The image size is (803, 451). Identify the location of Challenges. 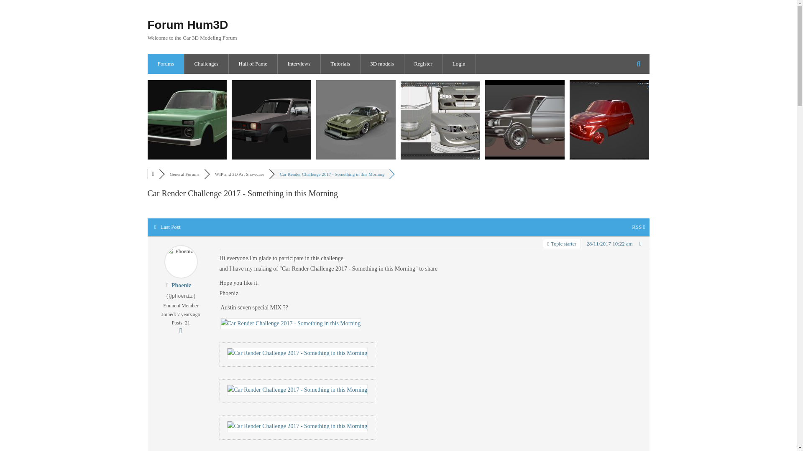
(206, 63).